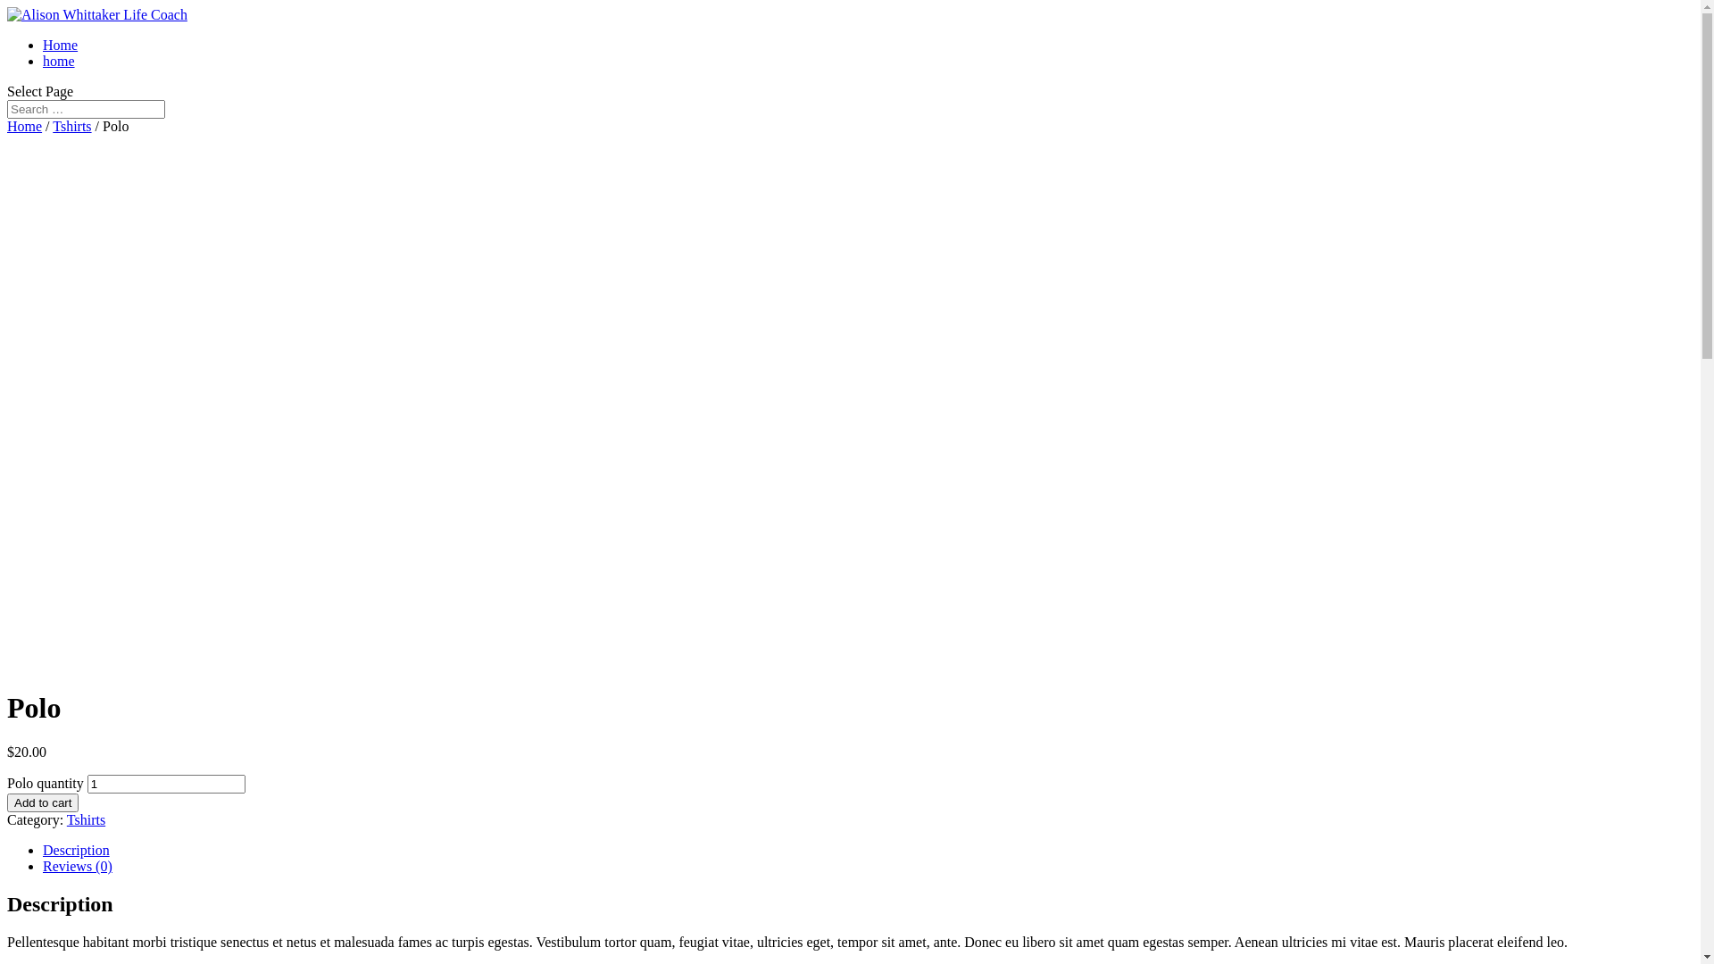  Describe the element at coordinates (25, 127) in the screenshot. I see `Home` at that location.